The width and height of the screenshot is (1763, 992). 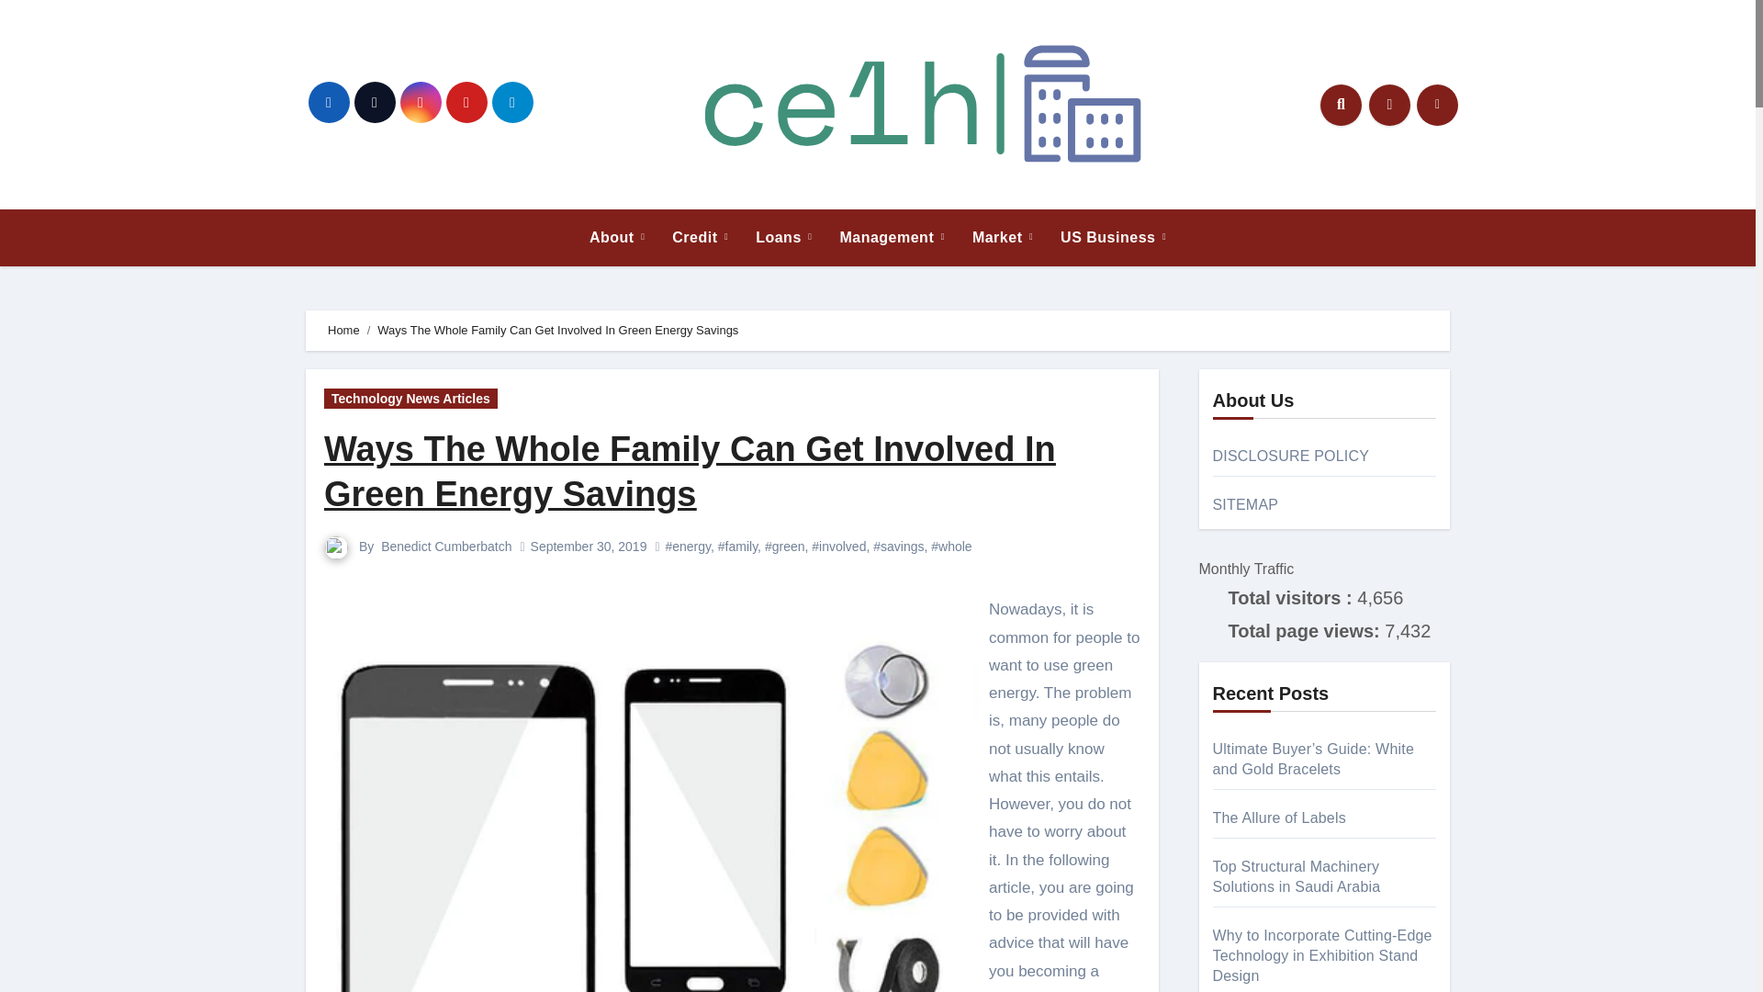 I want to click on US Business, so click(x=1113, y=237).